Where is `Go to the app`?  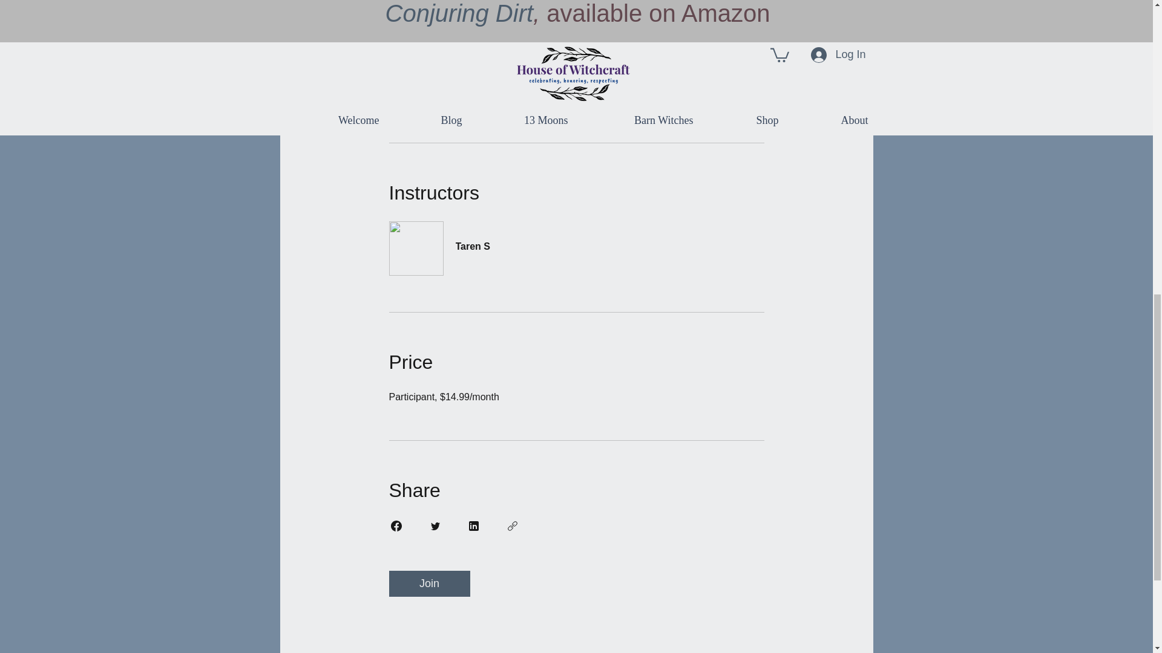
Go to the app is located at coordinates (634, 80).